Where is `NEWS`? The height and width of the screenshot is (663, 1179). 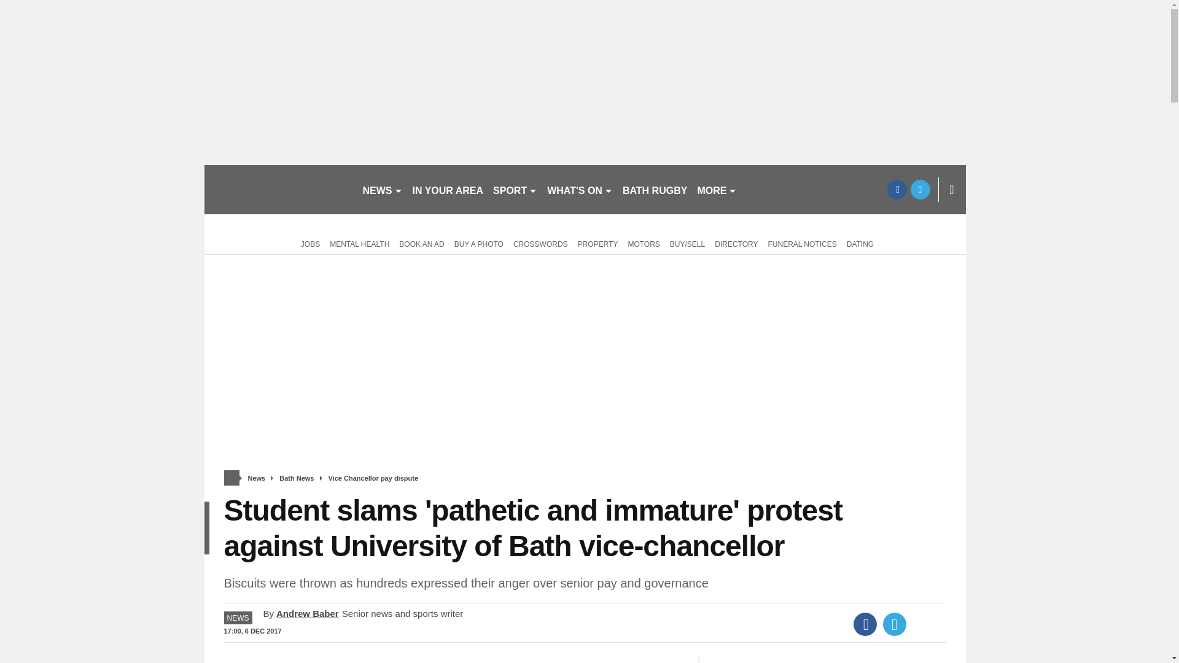
NEWS is located at coordinates (382, 189).